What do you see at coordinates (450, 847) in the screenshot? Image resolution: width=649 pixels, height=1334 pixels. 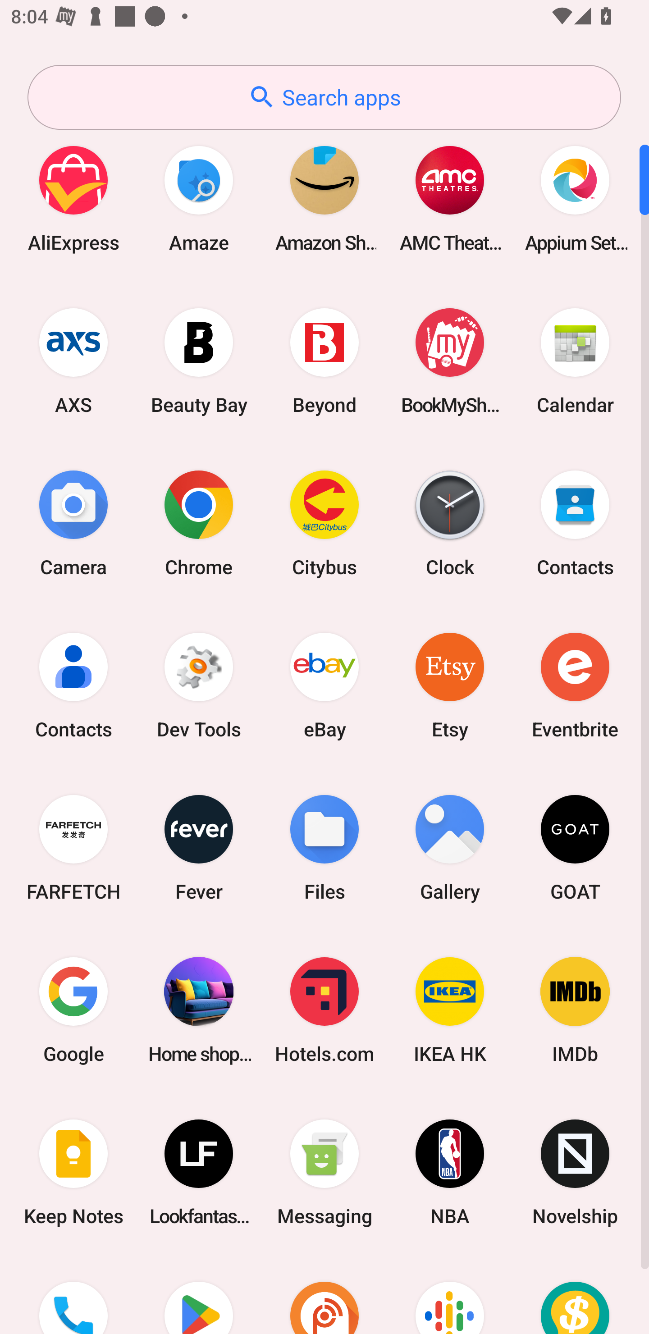 I see `Gallery` at bounding box center [450, 847].